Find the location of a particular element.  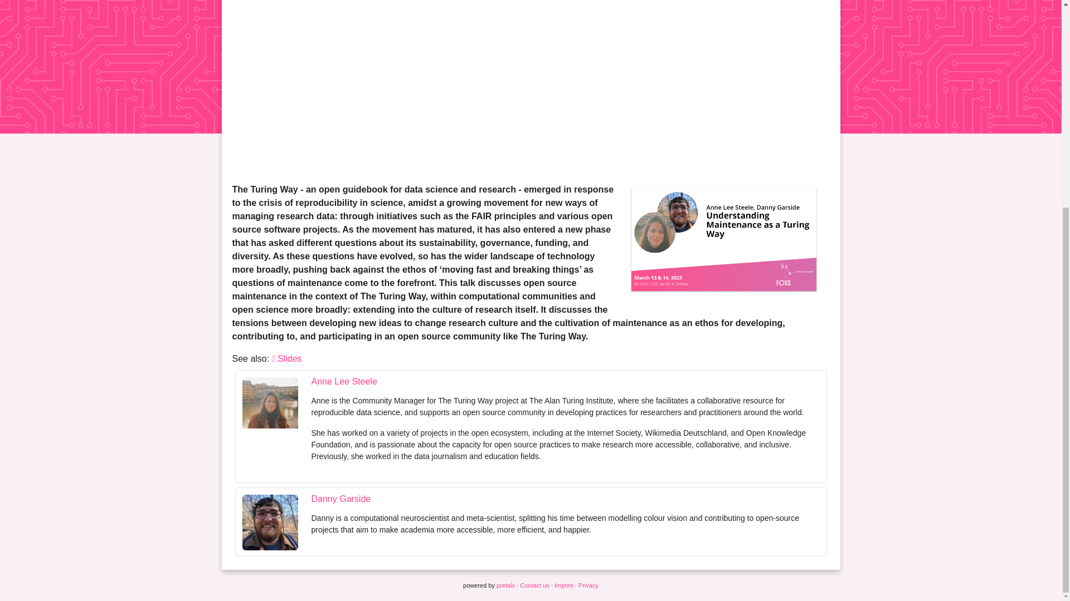

pretalx is located at coordinates (505, 585).